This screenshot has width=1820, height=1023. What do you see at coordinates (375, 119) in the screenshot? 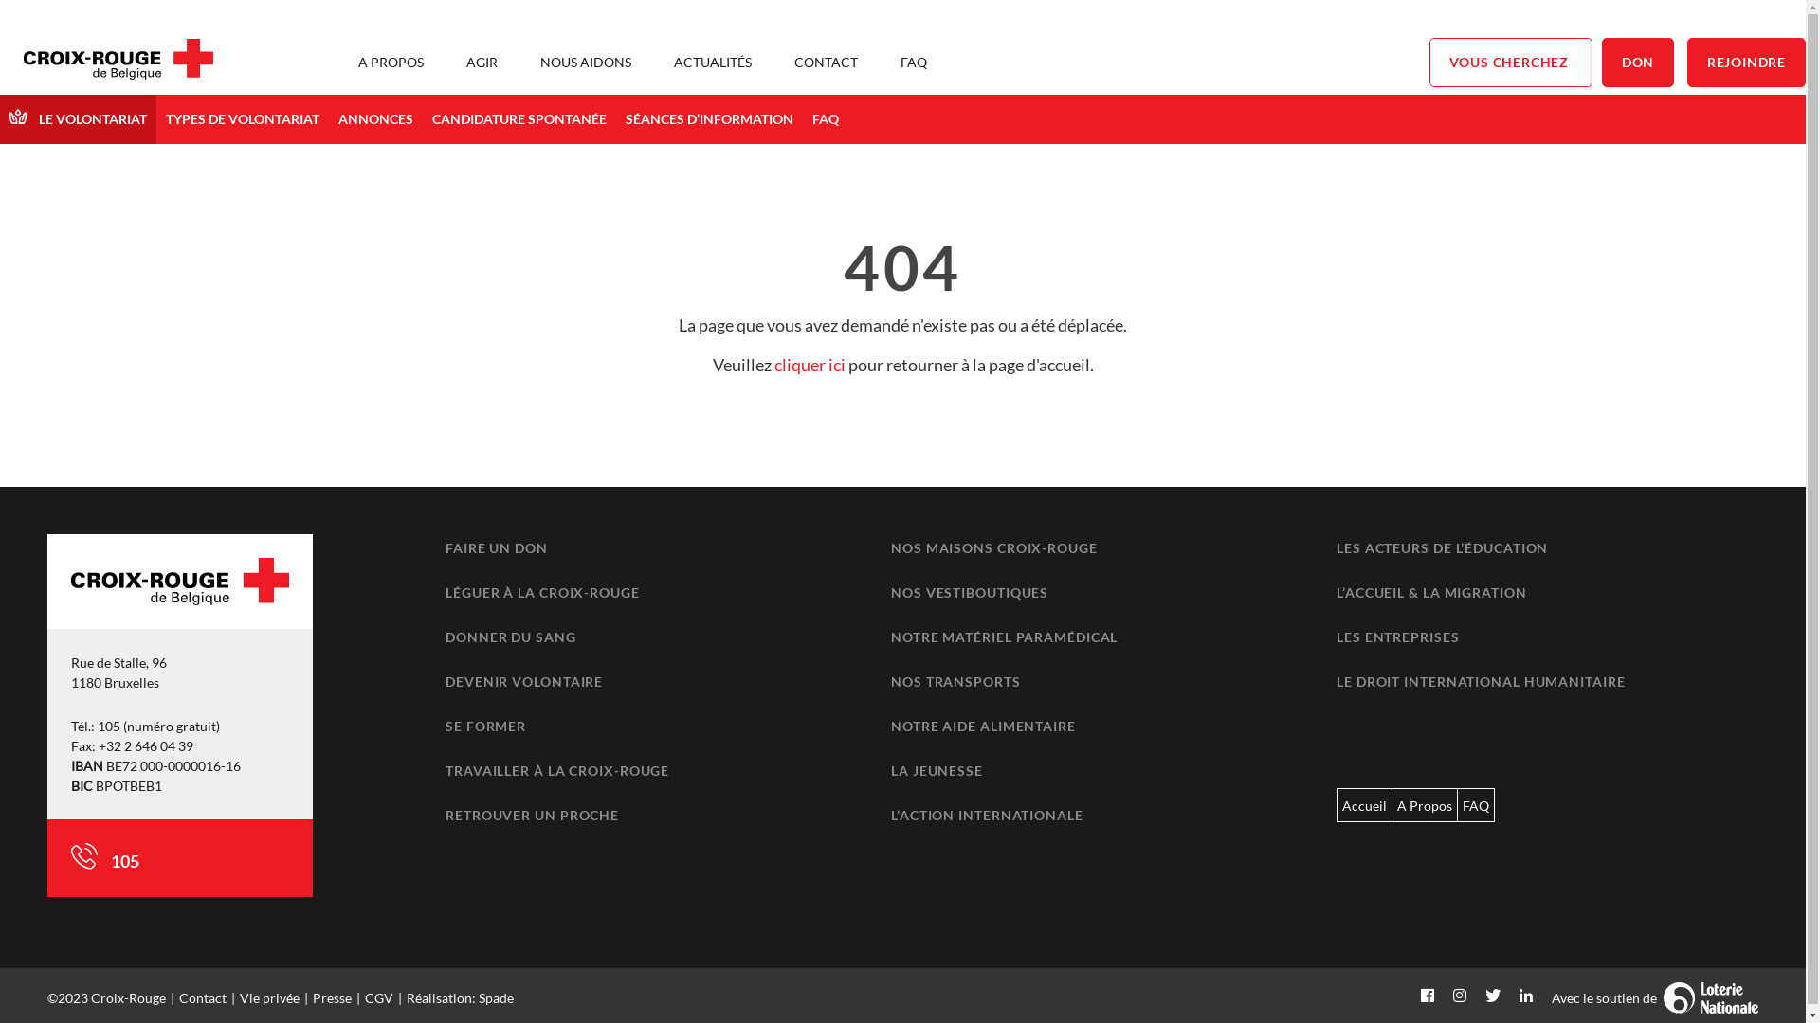
I see `ANNONCES` at bounding box center [375, 119].